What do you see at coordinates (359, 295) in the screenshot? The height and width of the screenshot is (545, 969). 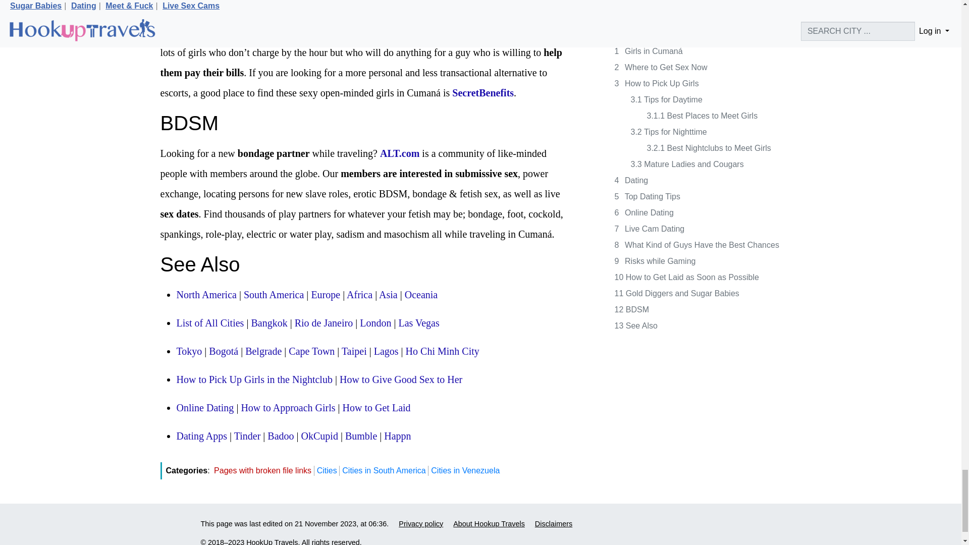 I see `Africa` at bounding box center [359, 295].